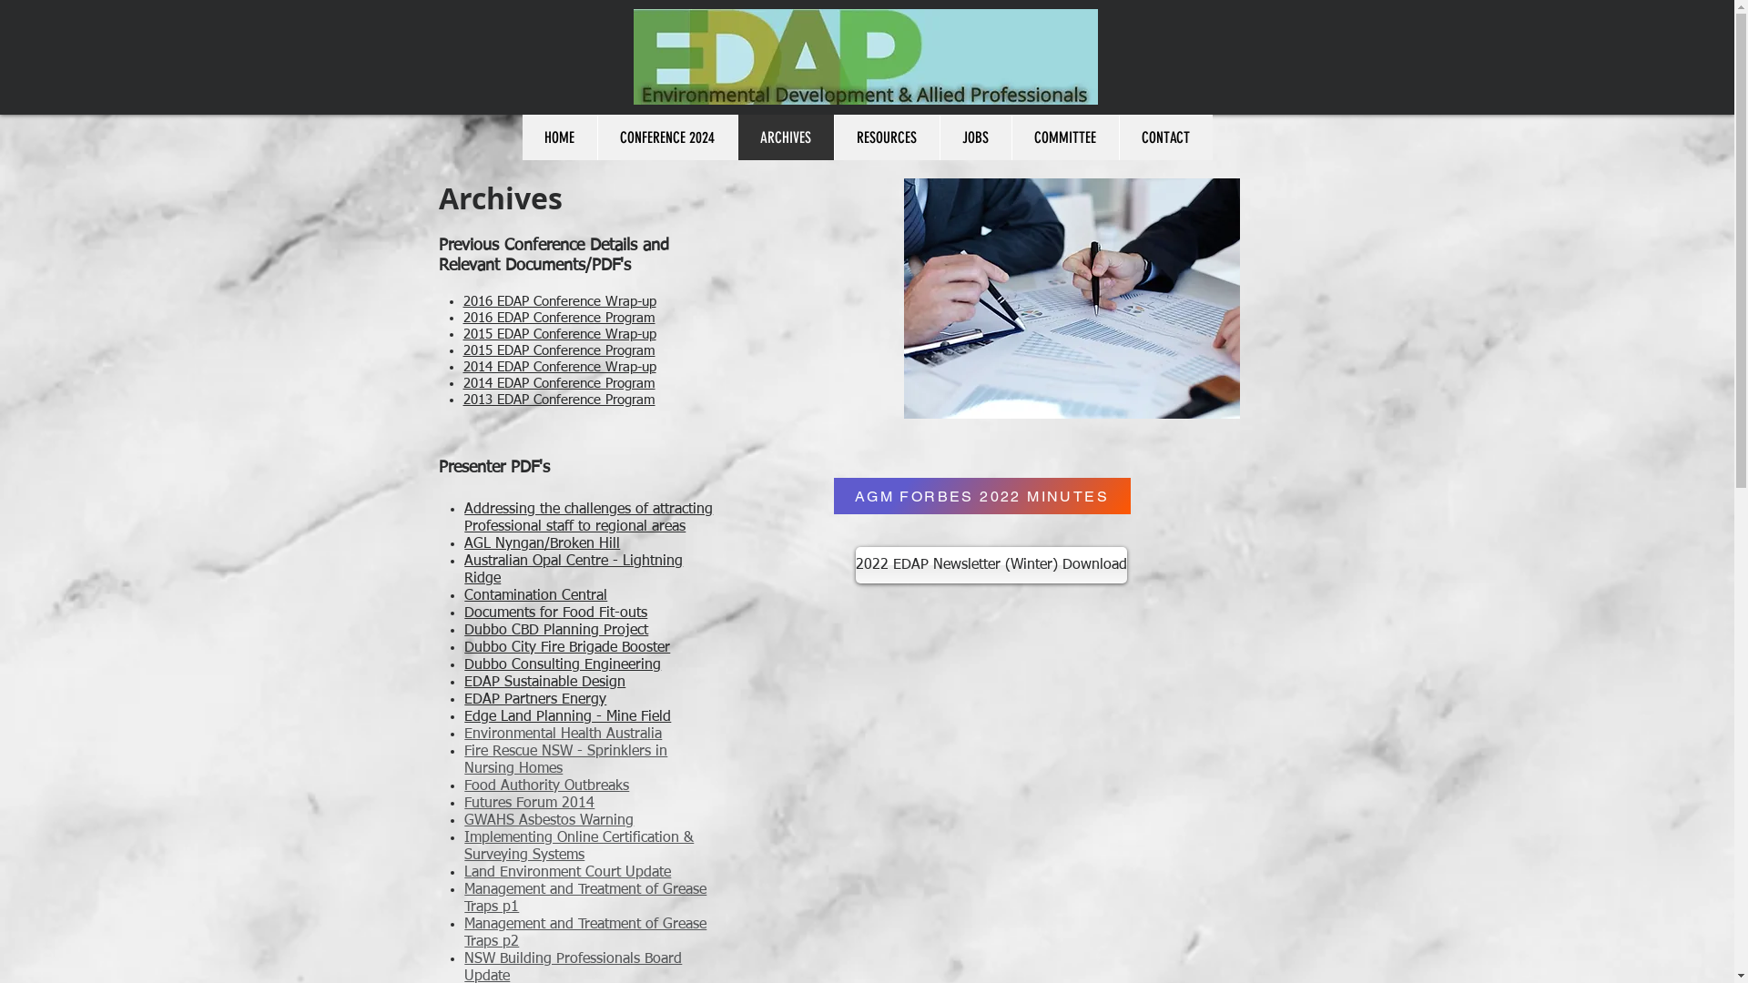 This screenshot has height=983, width=1748. What do you see at coordinates (982, 496) in the screenshot?
I see `AGM FORBES 2022 MINUTES` at bounding box center [982, 496].